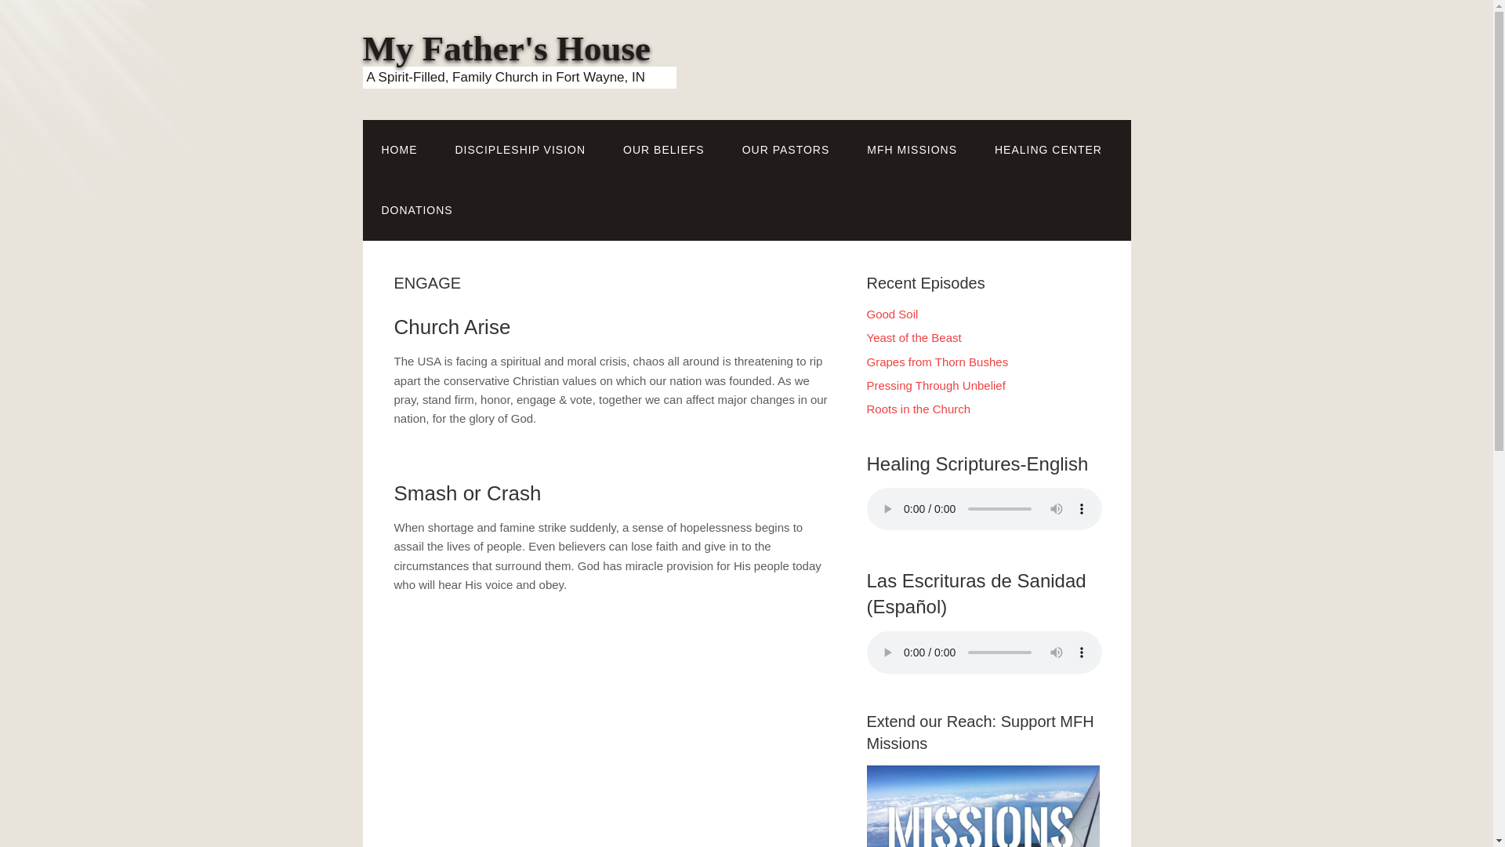 The height and width of the screenshot is (847, 1505). What do you see at coordinates (912, 151) in the screenshot?
I see `MFH MISSIONS` at bounding box center [912, 151].